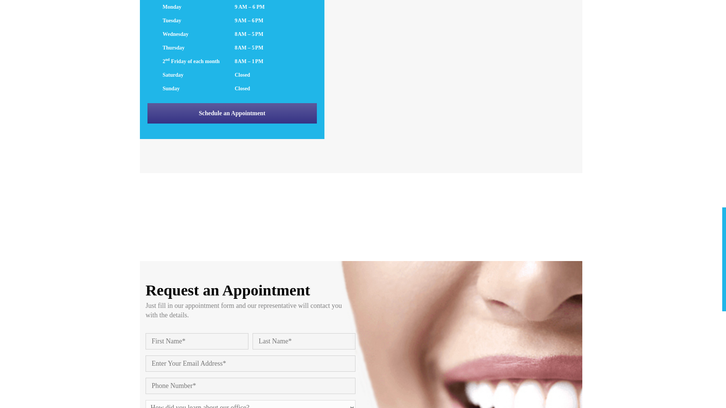  I want to click on ocds, so click(416, 223).